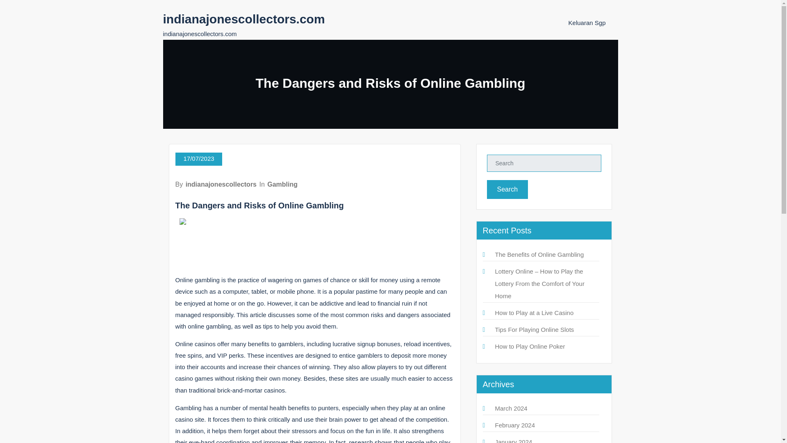  I want to click on How to Play Online Poker, so click(530, 346).